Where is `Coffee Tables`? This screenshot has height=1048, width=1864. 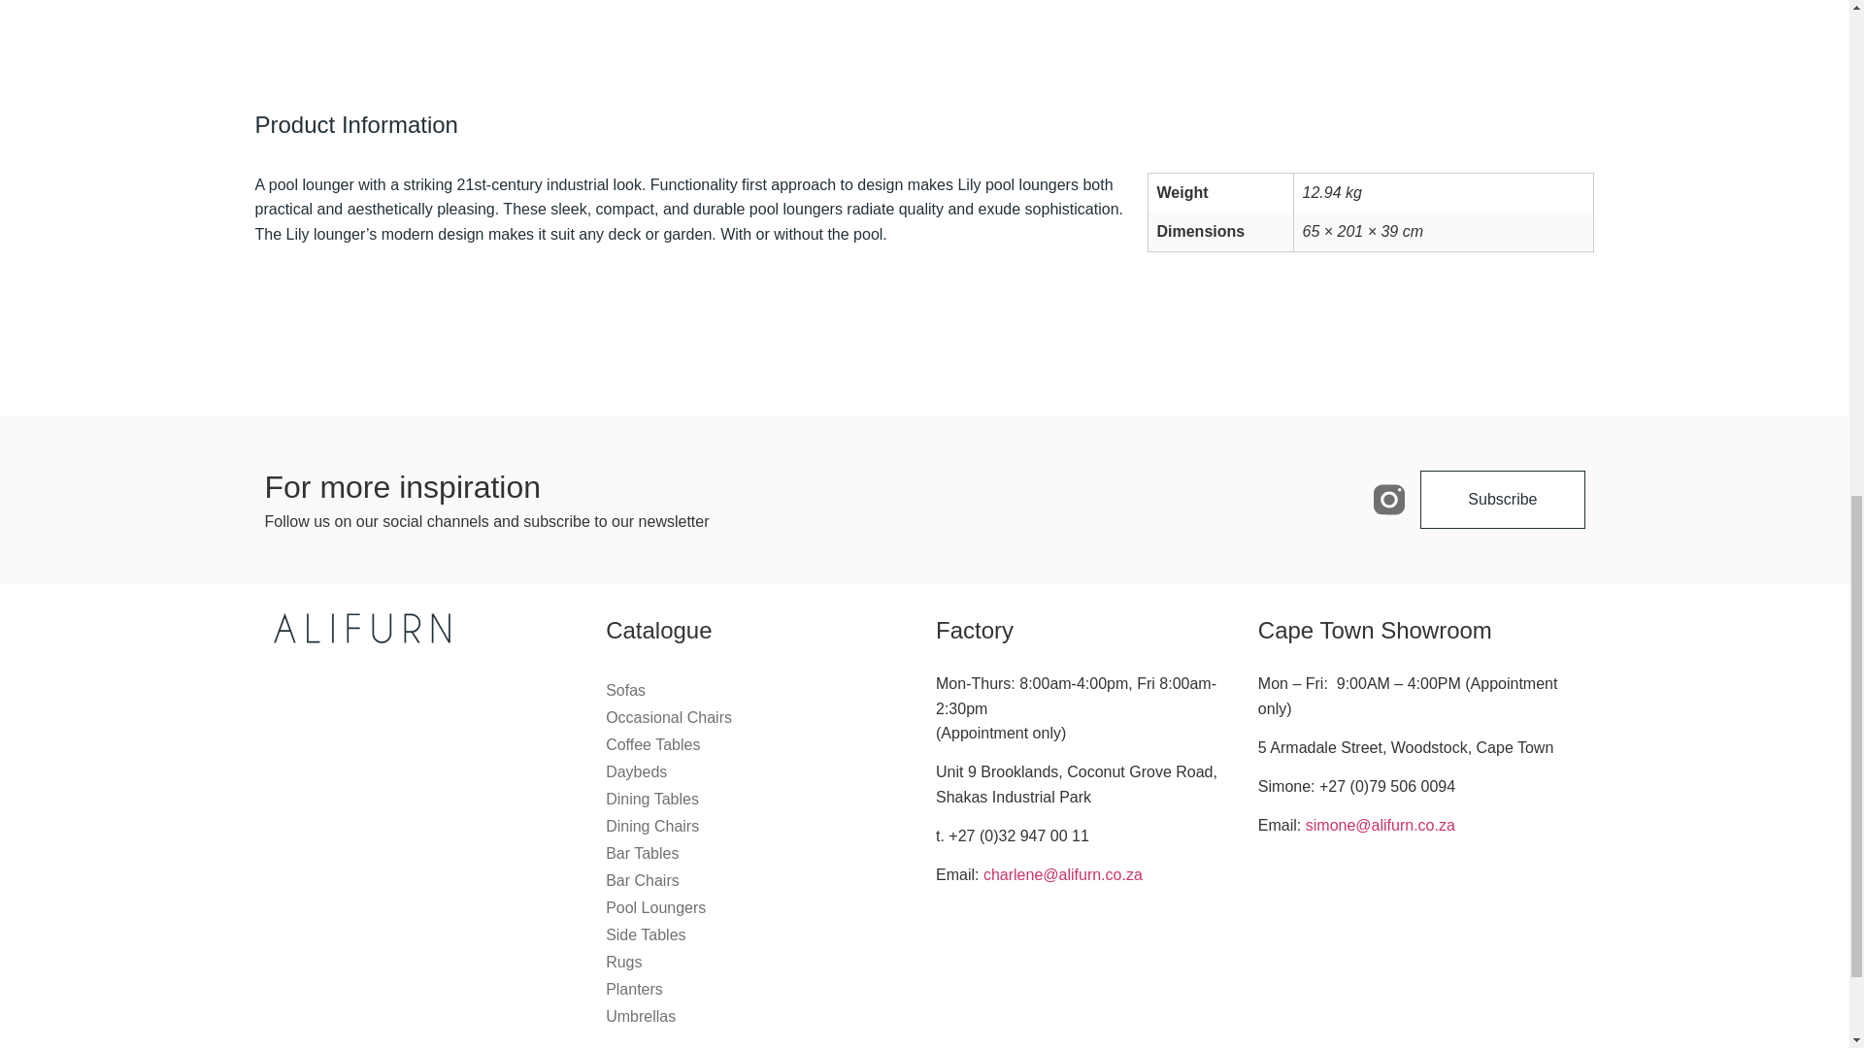
Coffee Tables is located at coordinates (761, 745).